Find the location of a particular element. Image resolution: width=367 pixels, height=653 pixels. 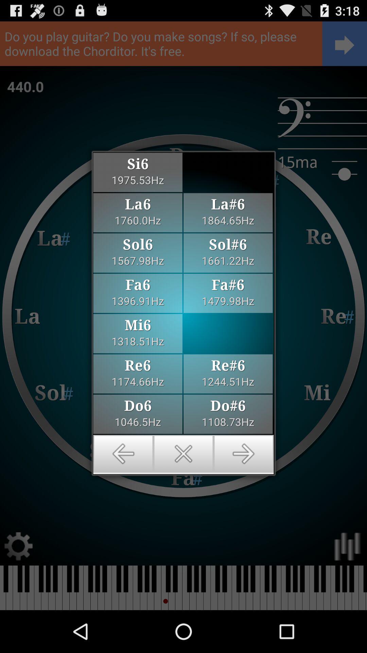

exit the page is located at coordinates (183, 454).